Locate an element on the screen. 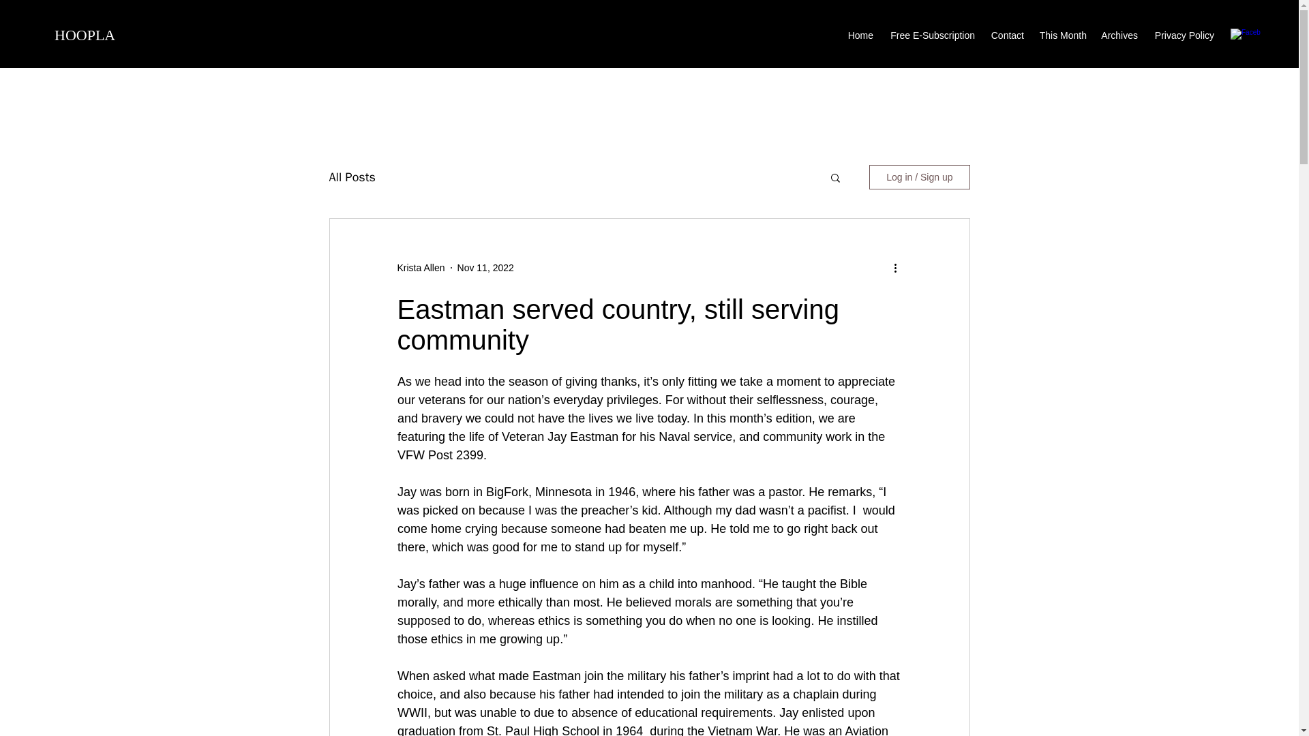 The height and width of the screenshot is (736, 1309). Free E-Subscription is located at coordinates (931, 35).